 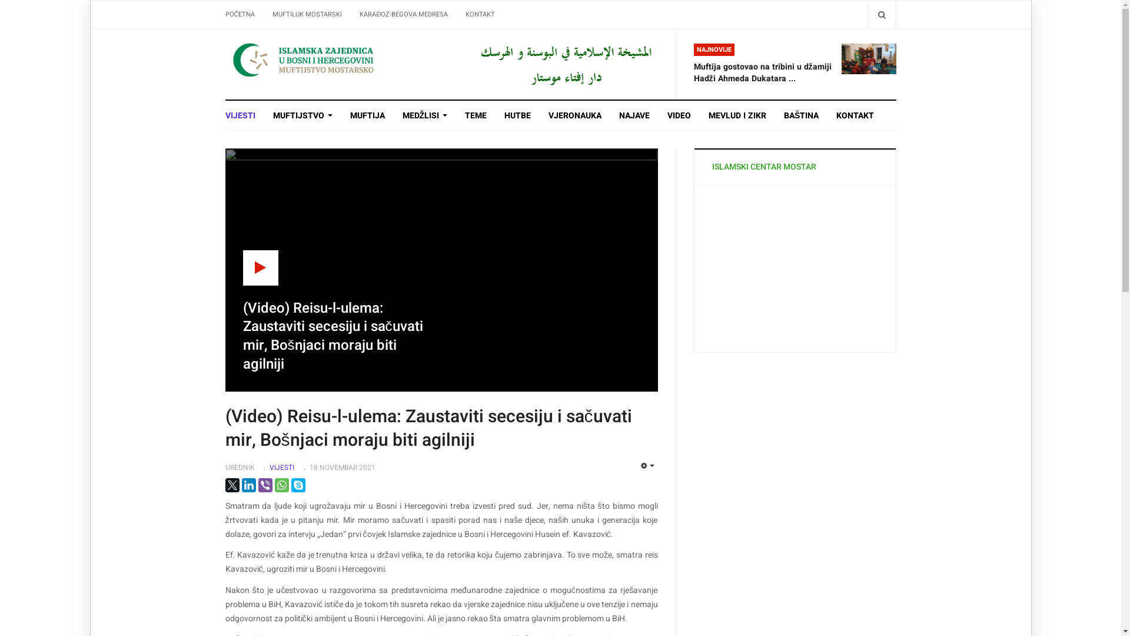 I want to click on Skype, so click(x=298, y=485).